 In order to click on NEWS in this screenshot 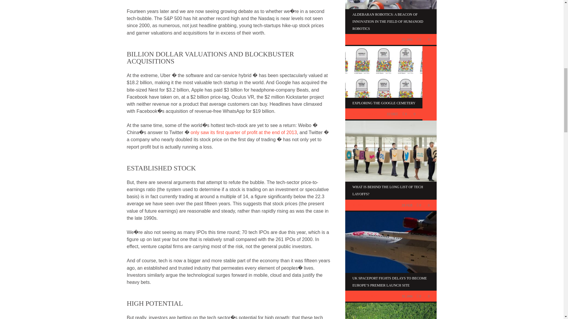, I will do `click(357, 205)`.